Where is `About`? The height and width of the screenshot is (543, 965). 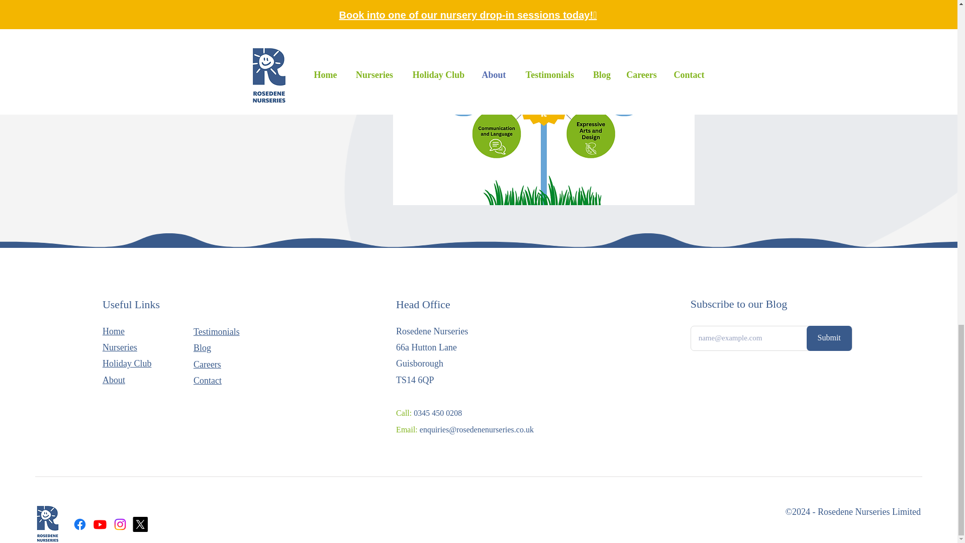 About is located at coordinates (114, 380).